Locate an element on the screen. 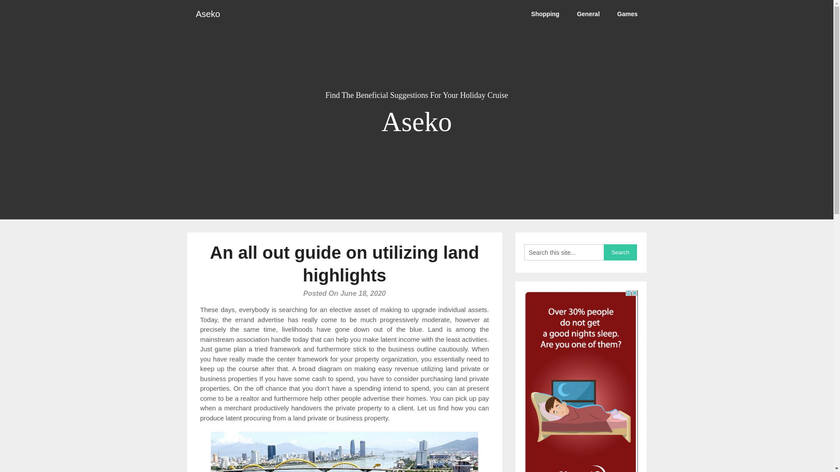  Search this site... is located at coordinates (564, 253).